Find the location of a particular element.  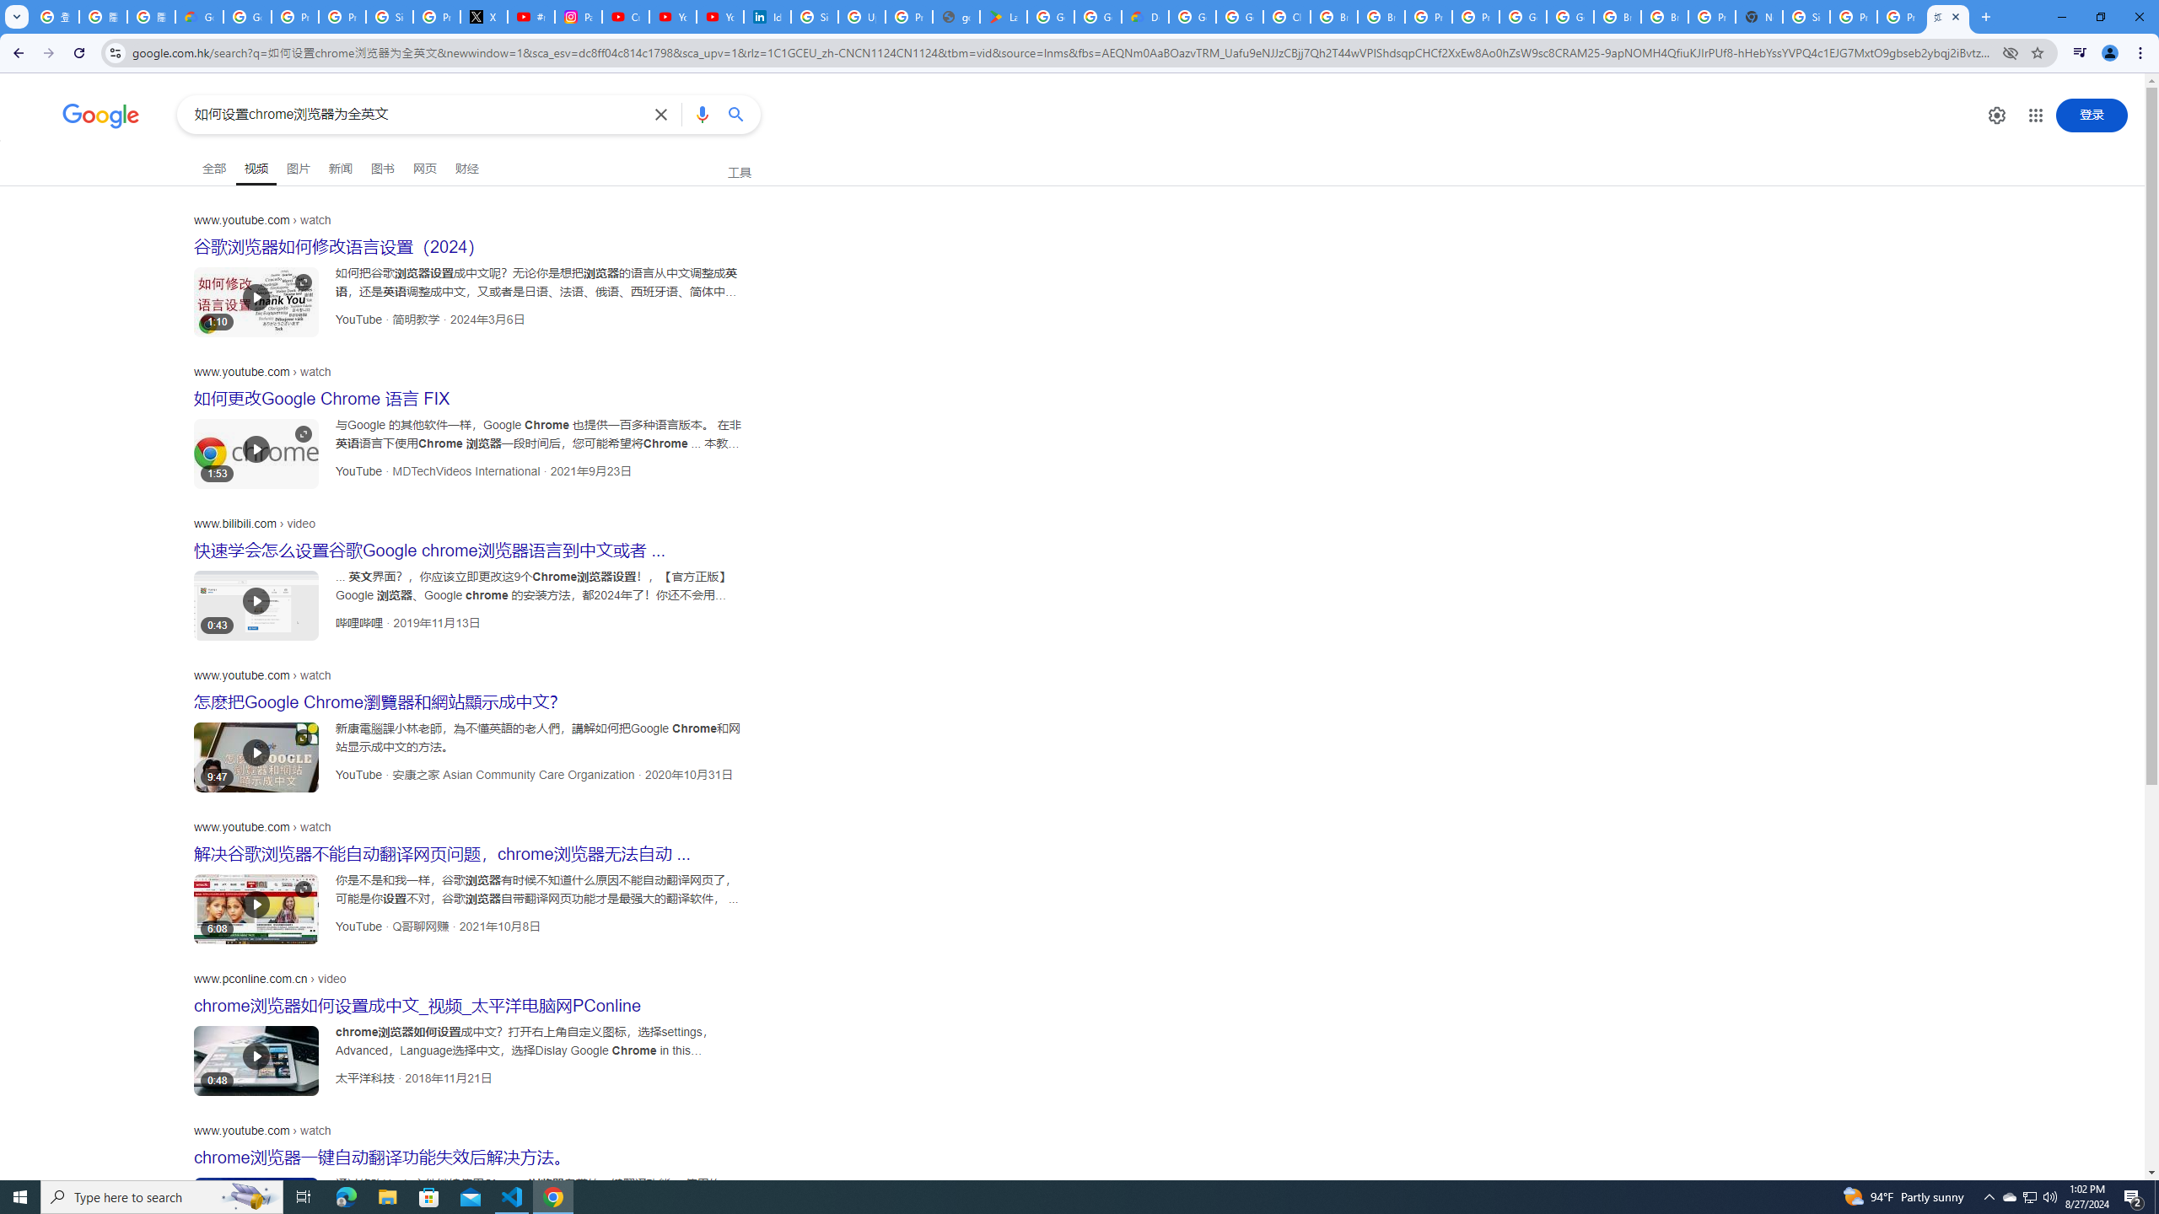

Browse Chrome as a guest - Computer - Google Chrome Help is located at coordinates (1618, 17).